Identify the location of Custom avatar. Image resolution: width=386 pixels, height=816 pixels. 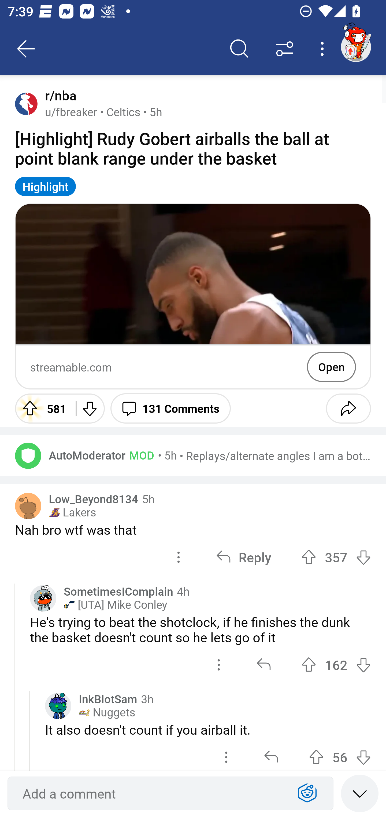
(58, 706).